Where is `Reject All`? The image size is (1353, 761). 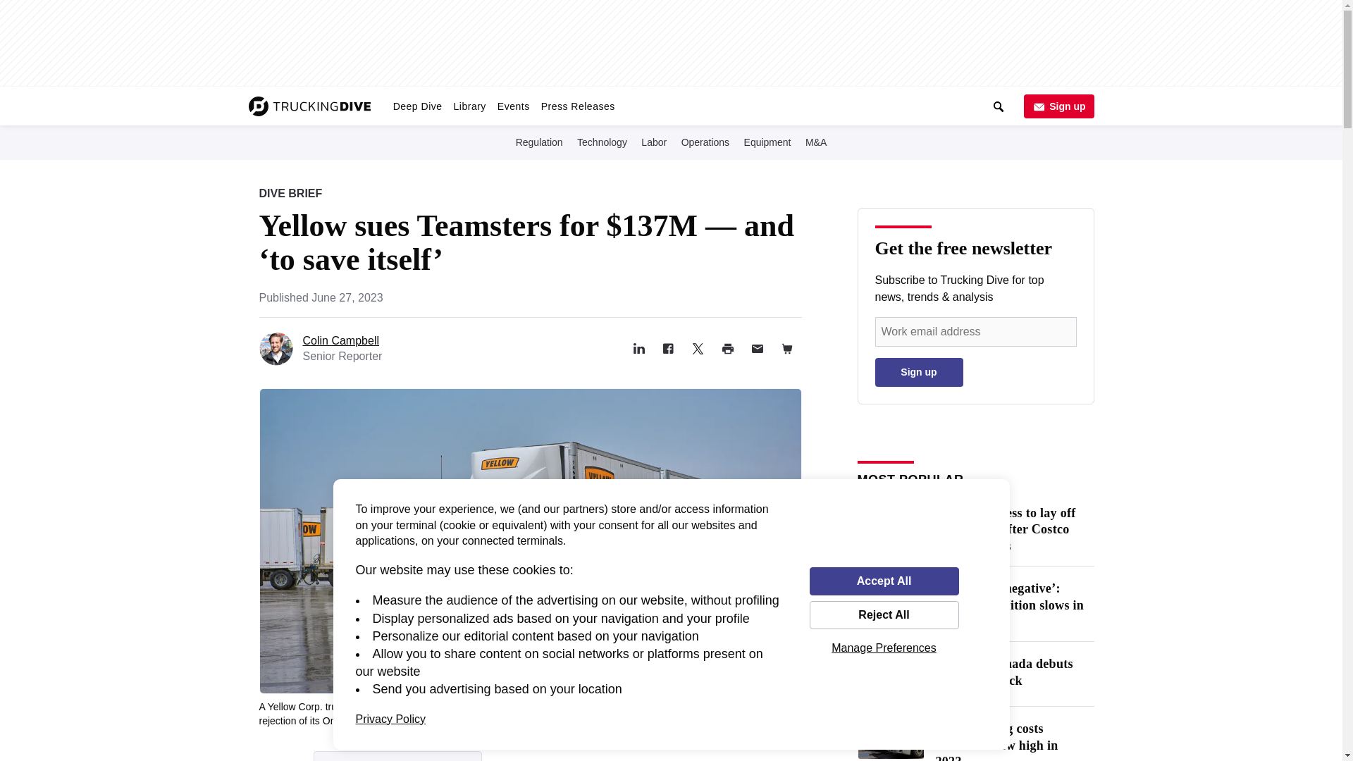 Reject All is located at coordinates (884, 615).